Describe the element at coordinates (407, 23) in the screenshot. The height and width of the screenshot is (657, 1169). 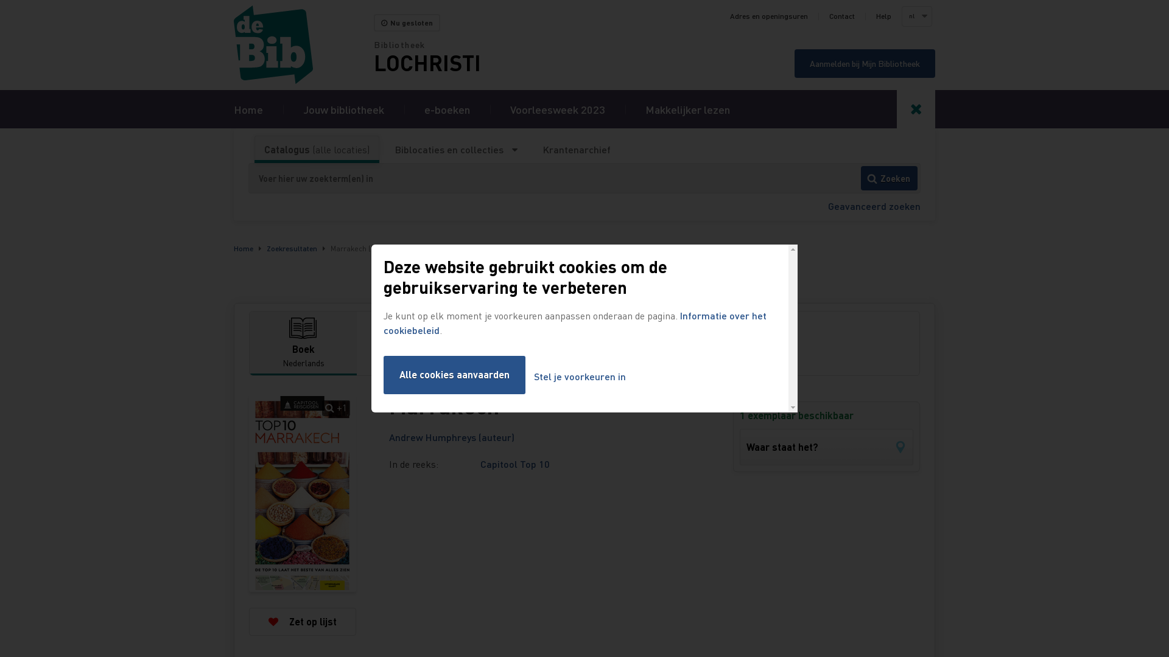
I see `Nu gesloten` at that location.